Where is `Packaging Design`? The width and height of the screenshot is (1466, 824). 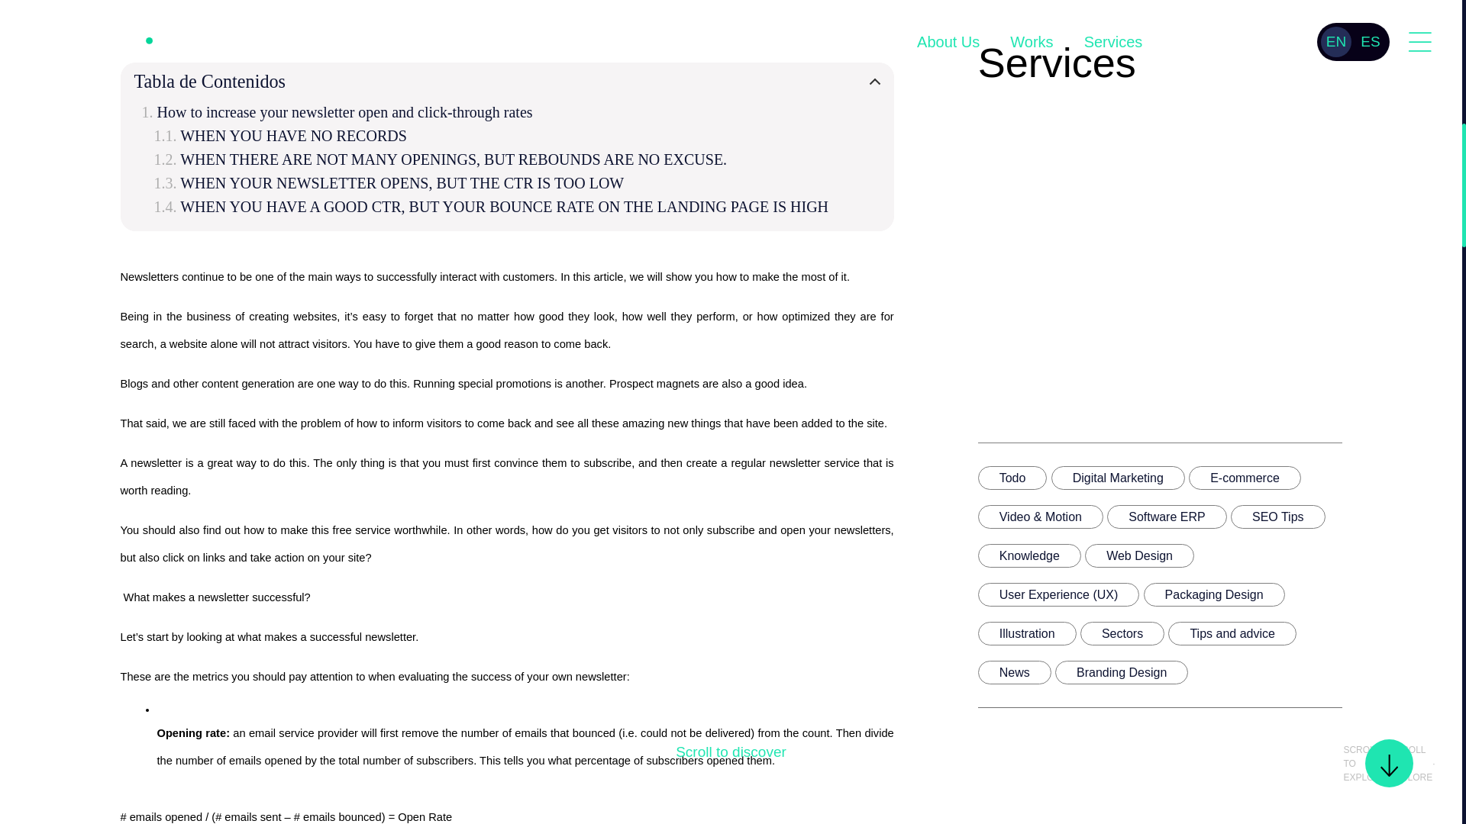 Packaging Design is located at coordinates (1214, 594).